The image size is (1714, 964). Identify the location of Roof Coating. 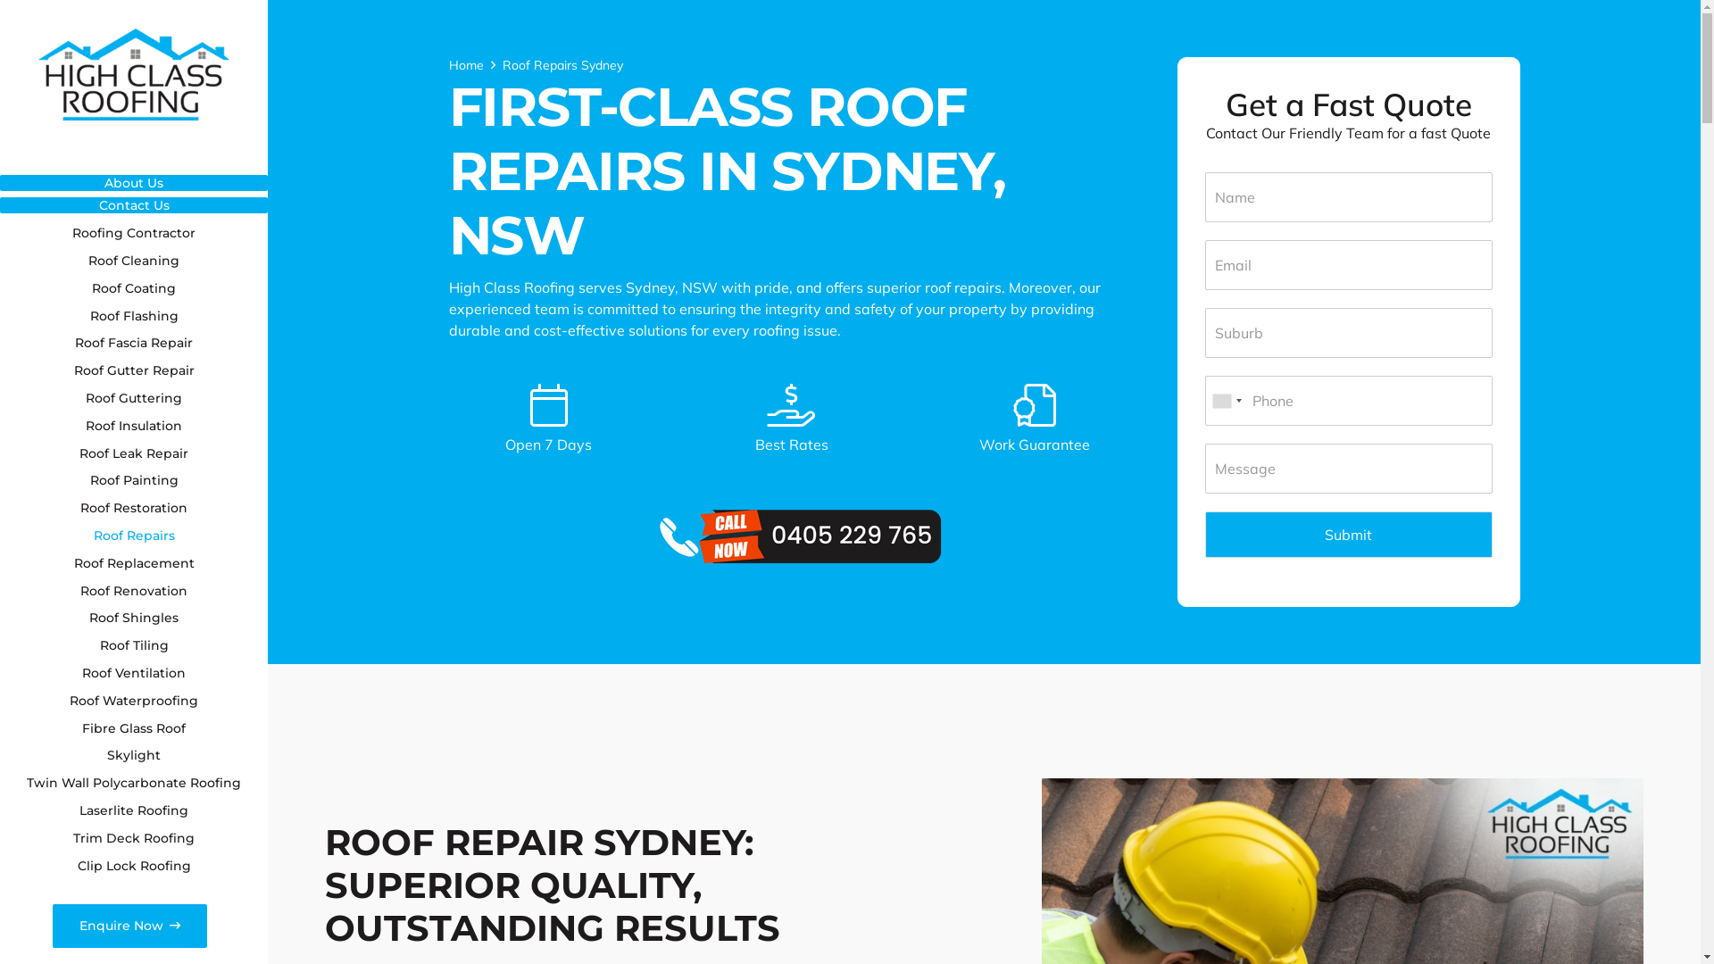
(134, 289).